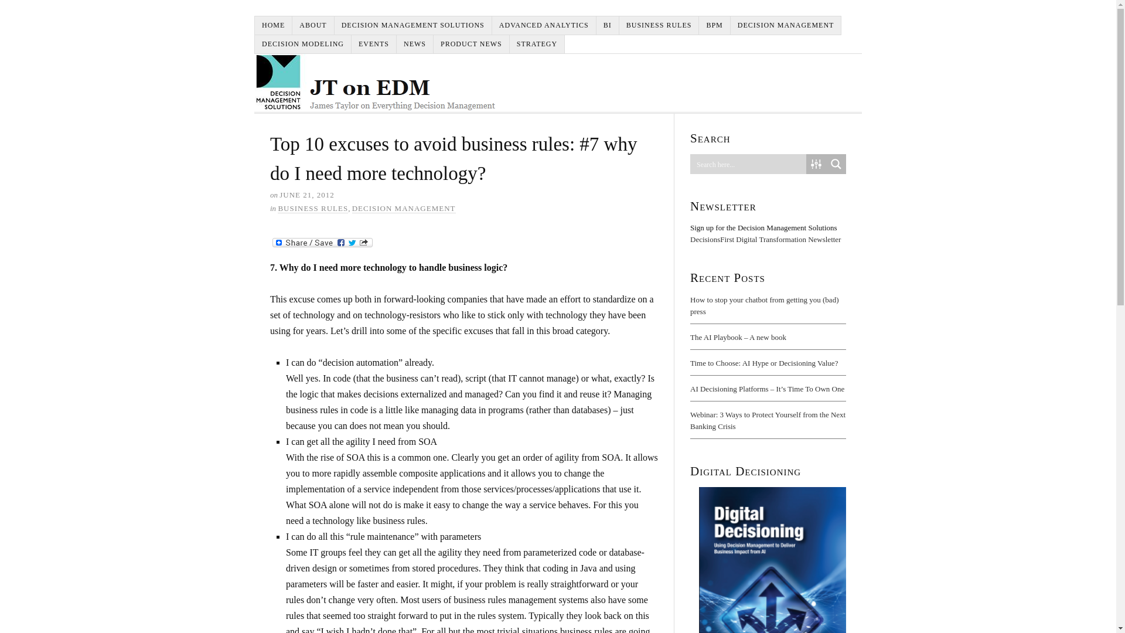 This screenshot has width=1125, height=633. Describe the element at coordinates (660, 26) in the screenshot. I see `BUSINESS RULES` at that location.